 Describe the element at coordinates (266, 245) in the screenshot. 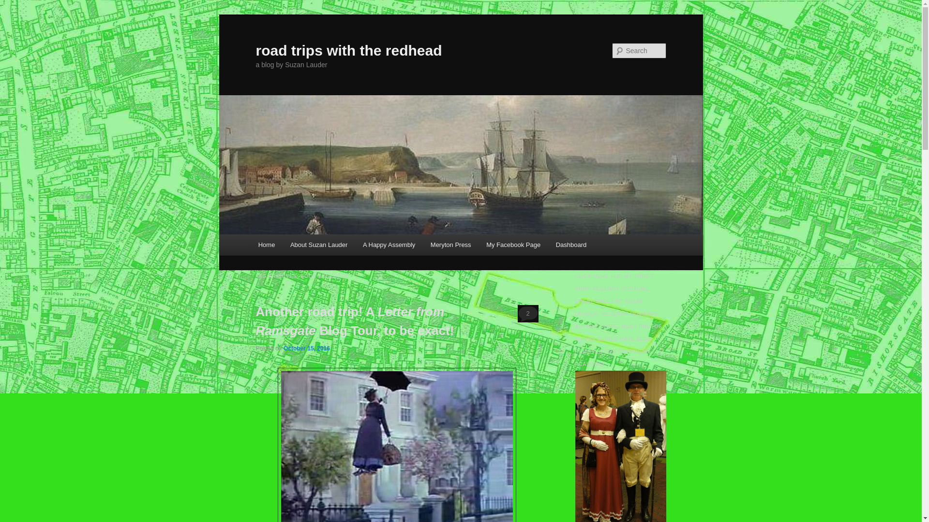

I see `Home` at that location.